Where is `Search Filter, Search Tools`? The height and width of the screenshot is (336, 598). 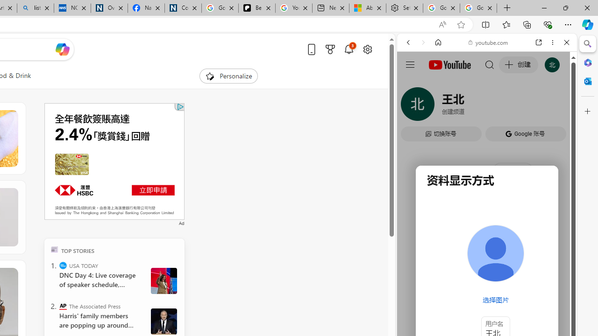 Search Filter, Search Tools is located at coordinates (511, 106).